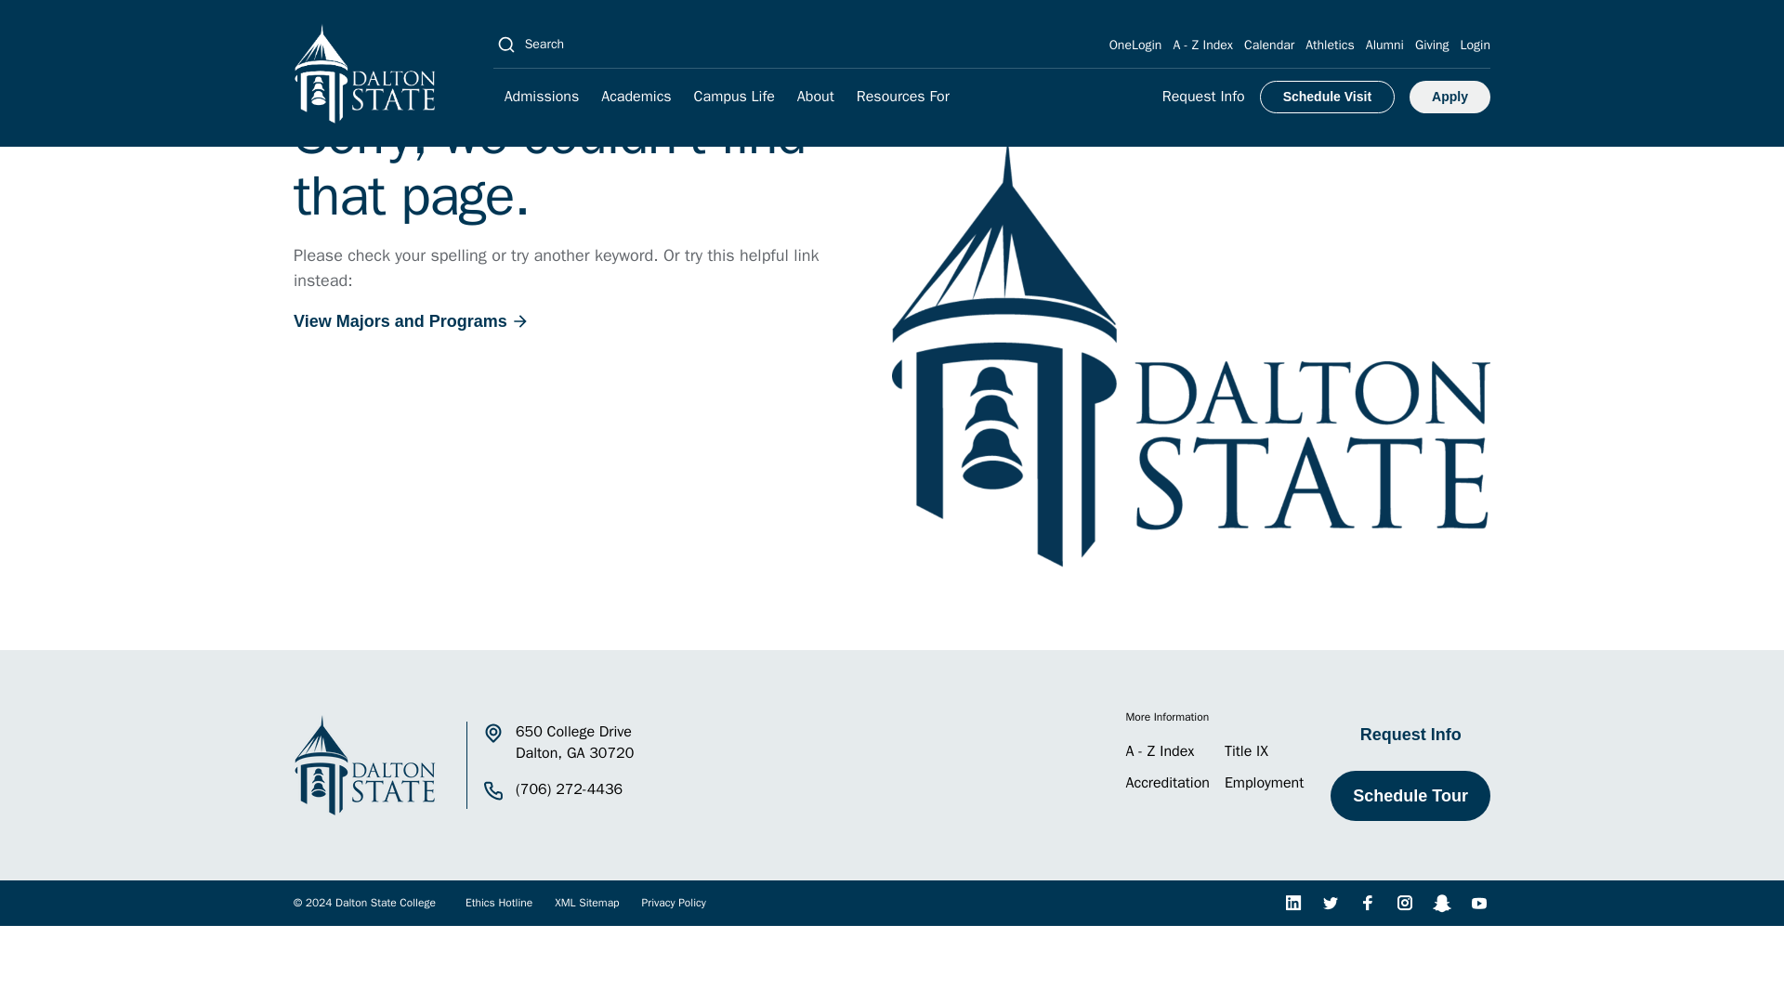 This screenshot has width=1784, height=1003. What do you see at coordinates (1384, 45) in the screenshot?
I see `Alumni` at bounding box center [1384, 45].